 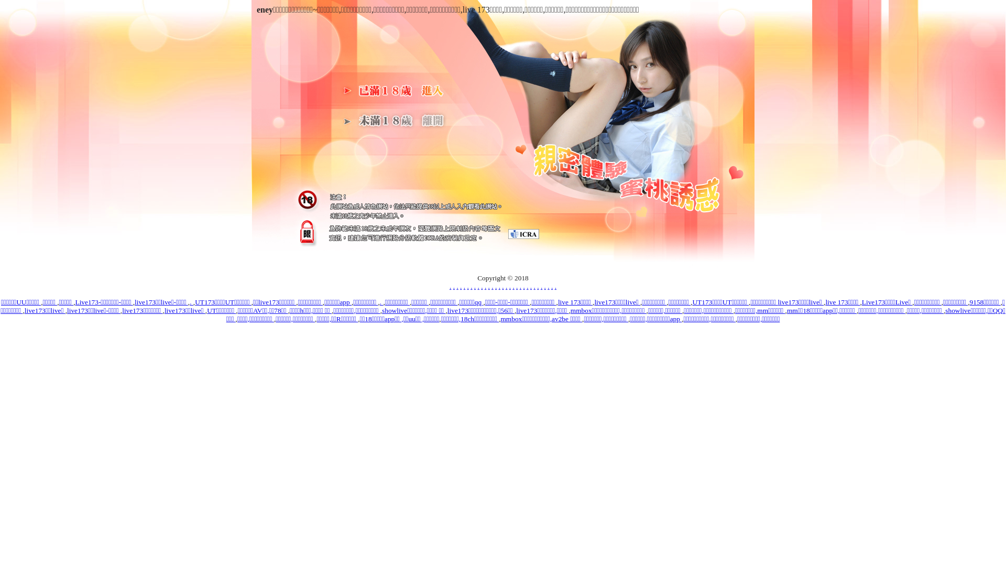 I want to click on ., so click(x=524, y=286).